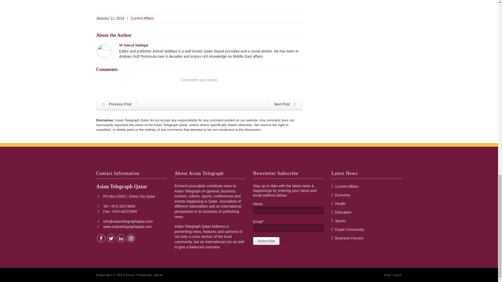  Describe the element at coordinates (266, 241) in the screenshot. I see `Subscribe` at that location.